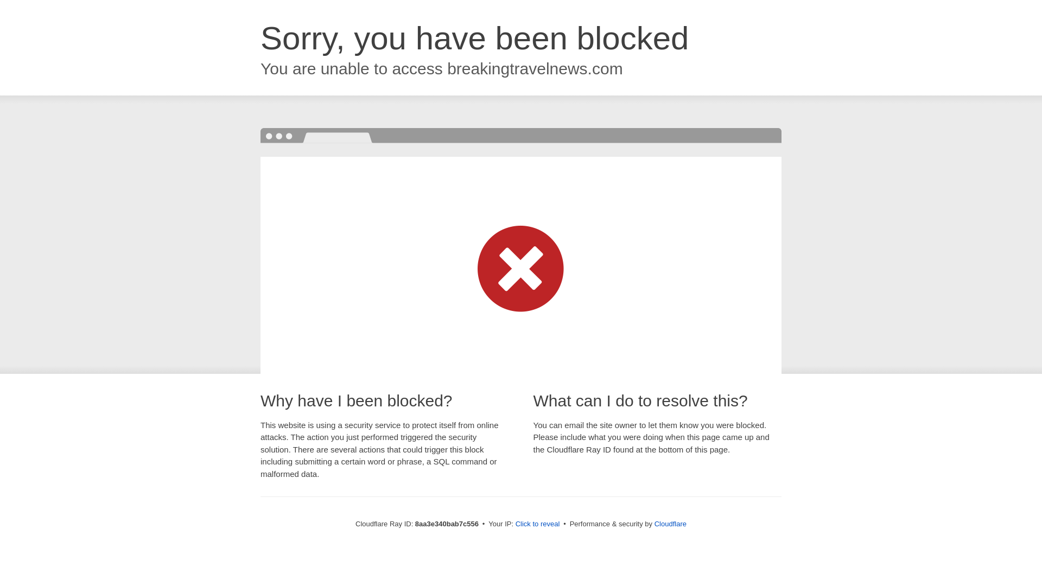 Image resolution: width=1042 pixels, height=586 pixels. What do you see at coordinates (538, 524) in the screenshot?
I see `Click to reveal` at bounding box center [538, 524].